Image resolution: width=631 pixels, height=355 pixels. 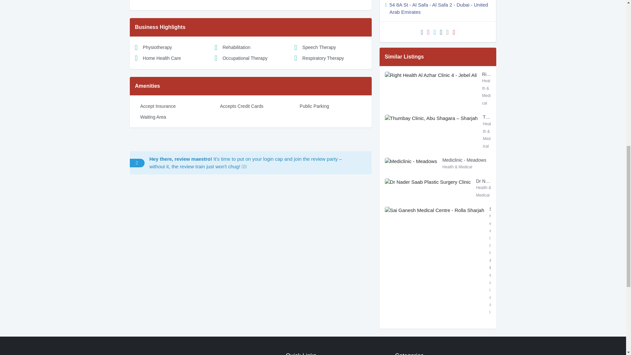 What do you see at coordinates (490, 212) in the screenshot?
I see `Sai Ganesh Medical Centre - Rolla Sharjah` at bounding box center [490, 212].